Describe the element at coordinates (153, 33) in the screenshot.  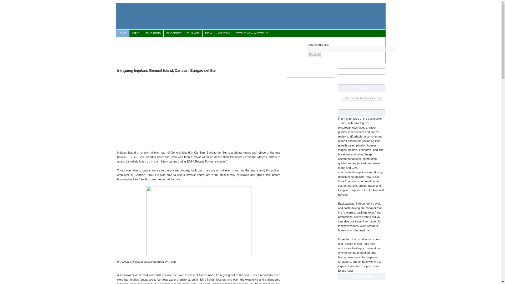
I see `HONG KONG` at that location.